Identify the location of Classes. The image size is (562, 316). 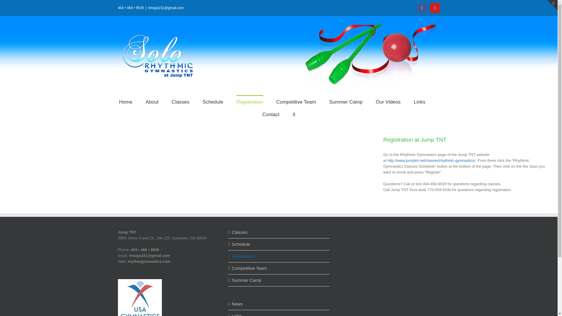
(279, 232).